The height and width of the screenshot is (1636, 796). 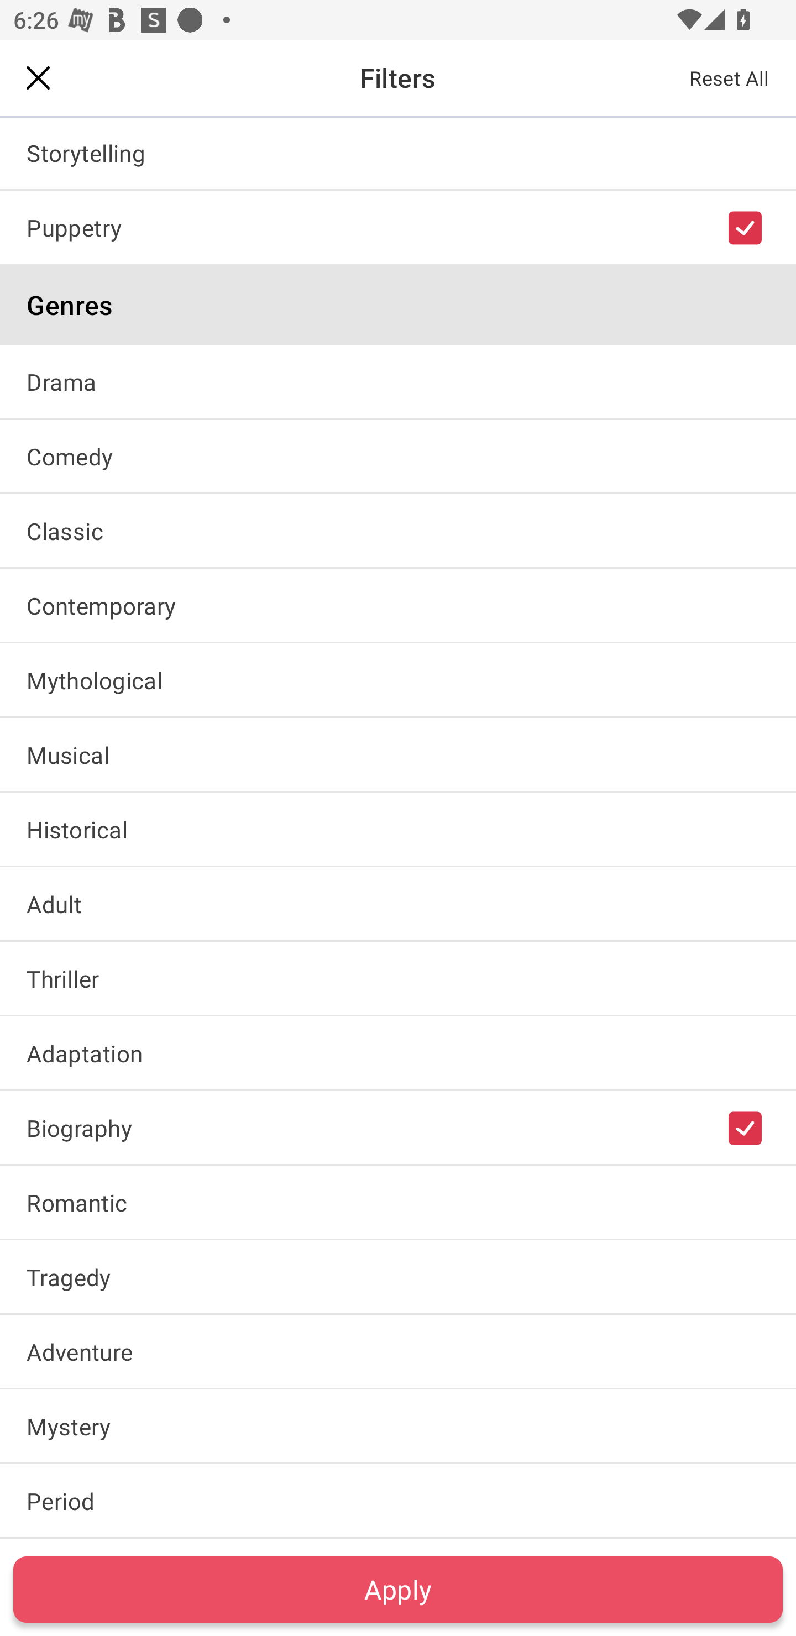 I want to click on Drama, so click(x=398, y=381).